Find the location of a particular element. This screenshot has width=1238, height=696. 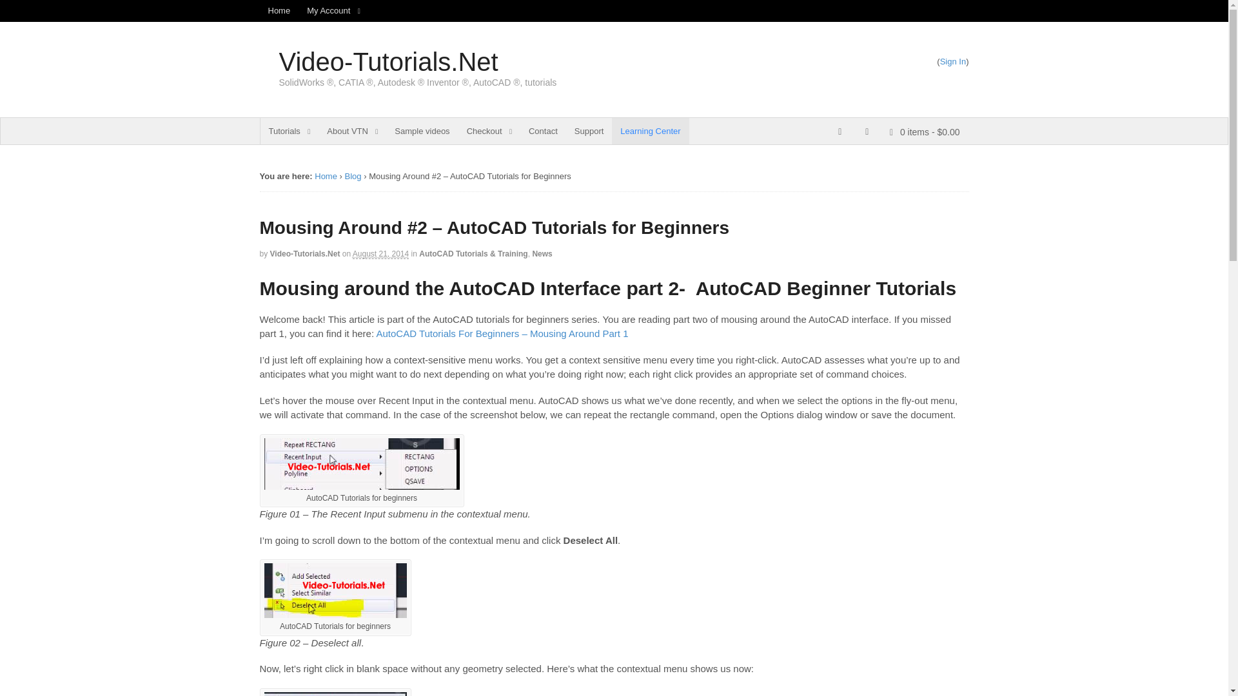

Checkout is located at coordinates (489, 131).